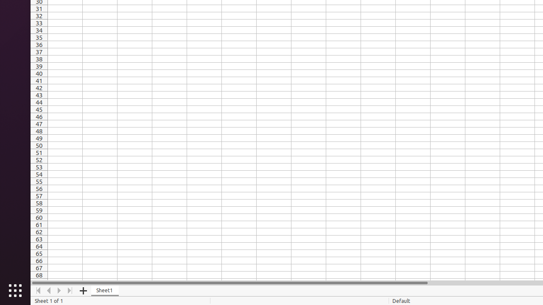  Describe the element at coordinates (38, 291) in the screenshot. I see `Move To Home` at that location.